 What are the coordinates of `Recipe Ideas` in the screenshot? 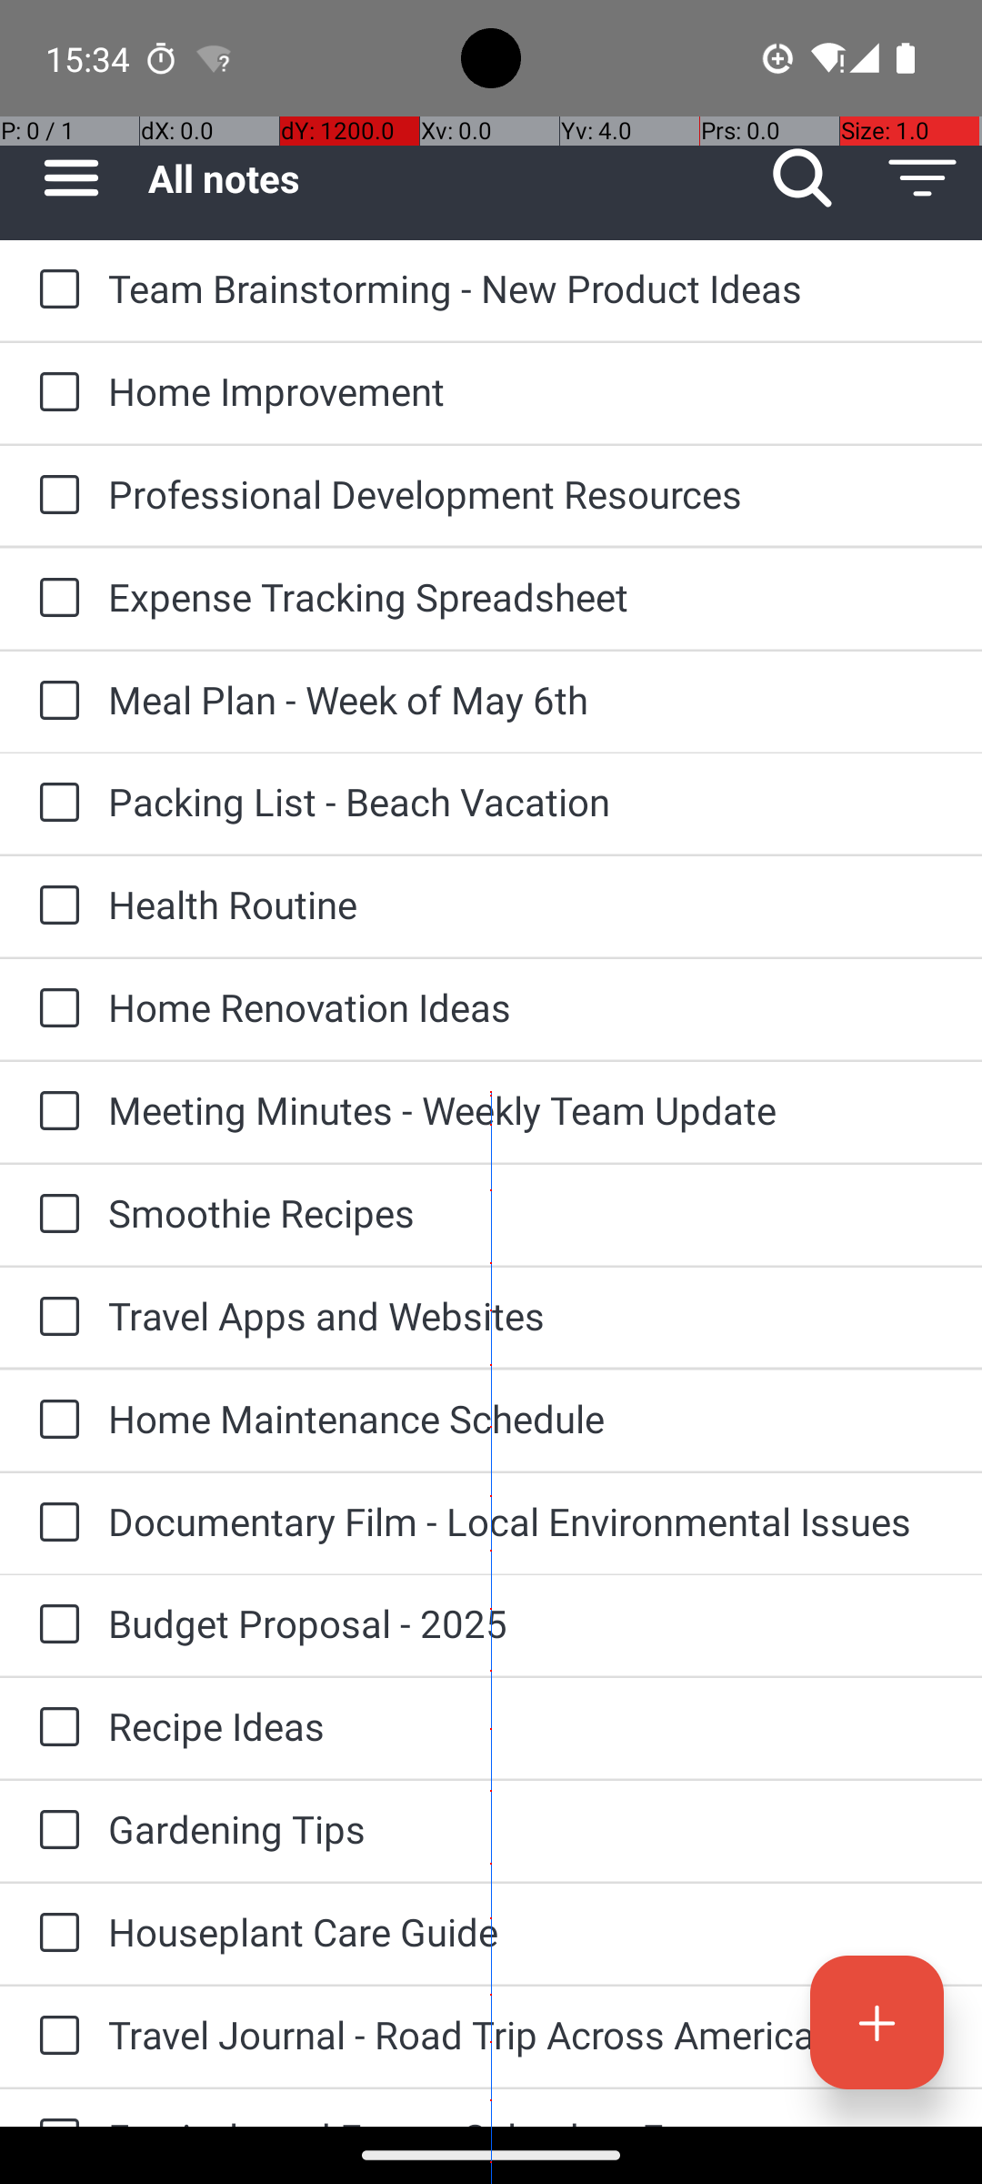 It's located at (527, 1725).